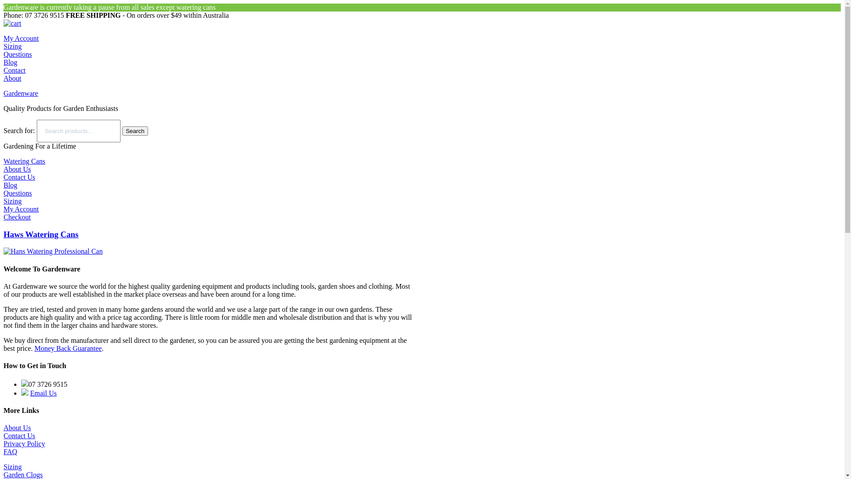  What do you see at coordinates (21, 93) in the screenshot?
I see `Gardenware` at bounding box center [21, 93].